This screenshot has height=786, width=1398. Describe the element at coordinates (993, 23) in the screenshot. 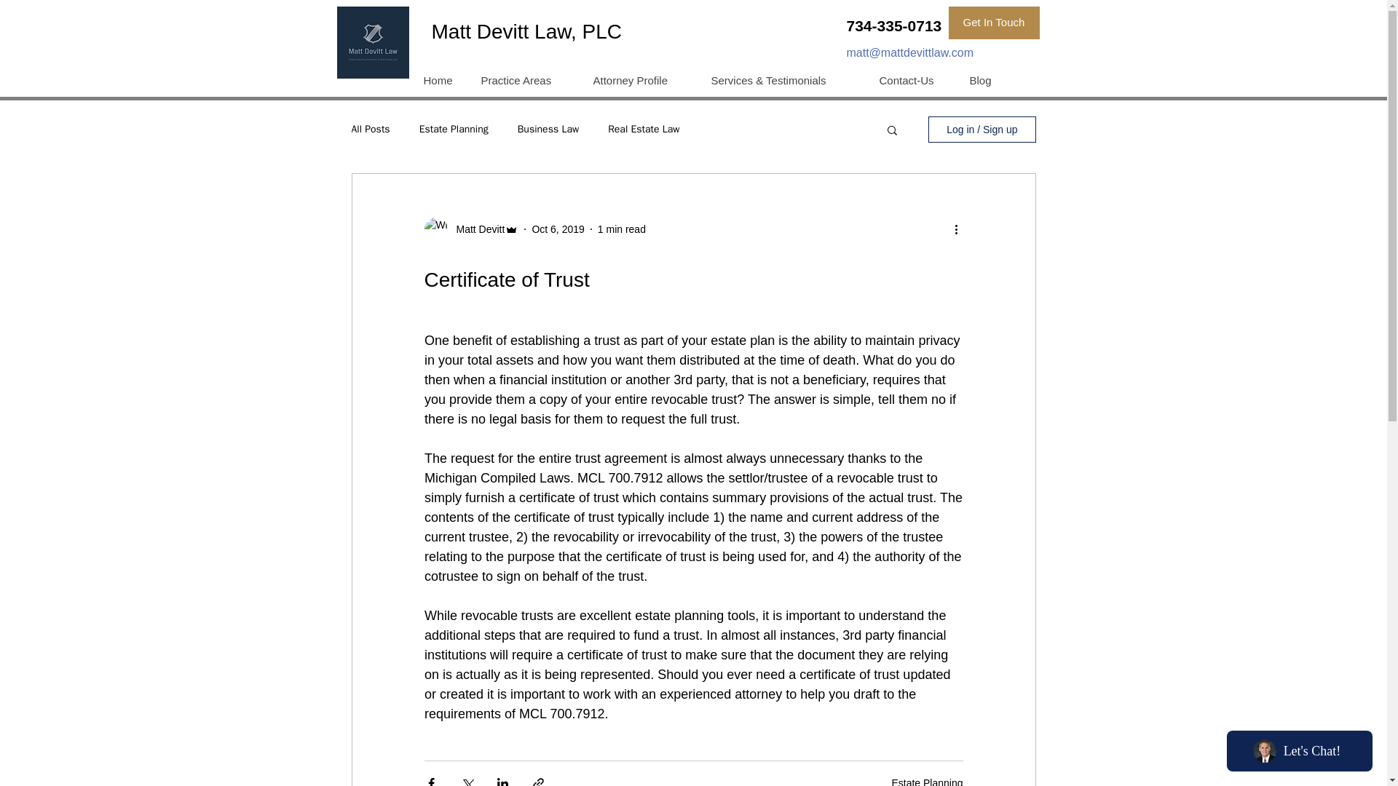

I see `Get In Touch` at that location.